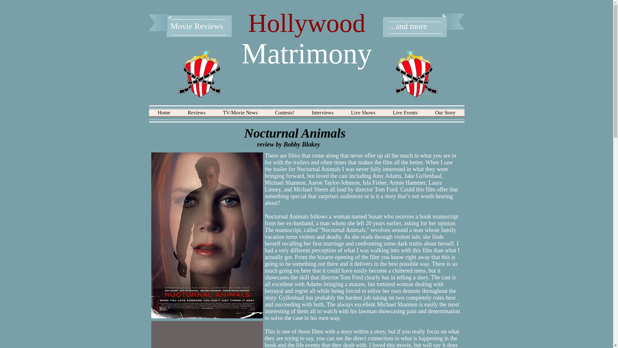 The image size is (618, 348). I want to click on Matrimony, so click(306, 53).